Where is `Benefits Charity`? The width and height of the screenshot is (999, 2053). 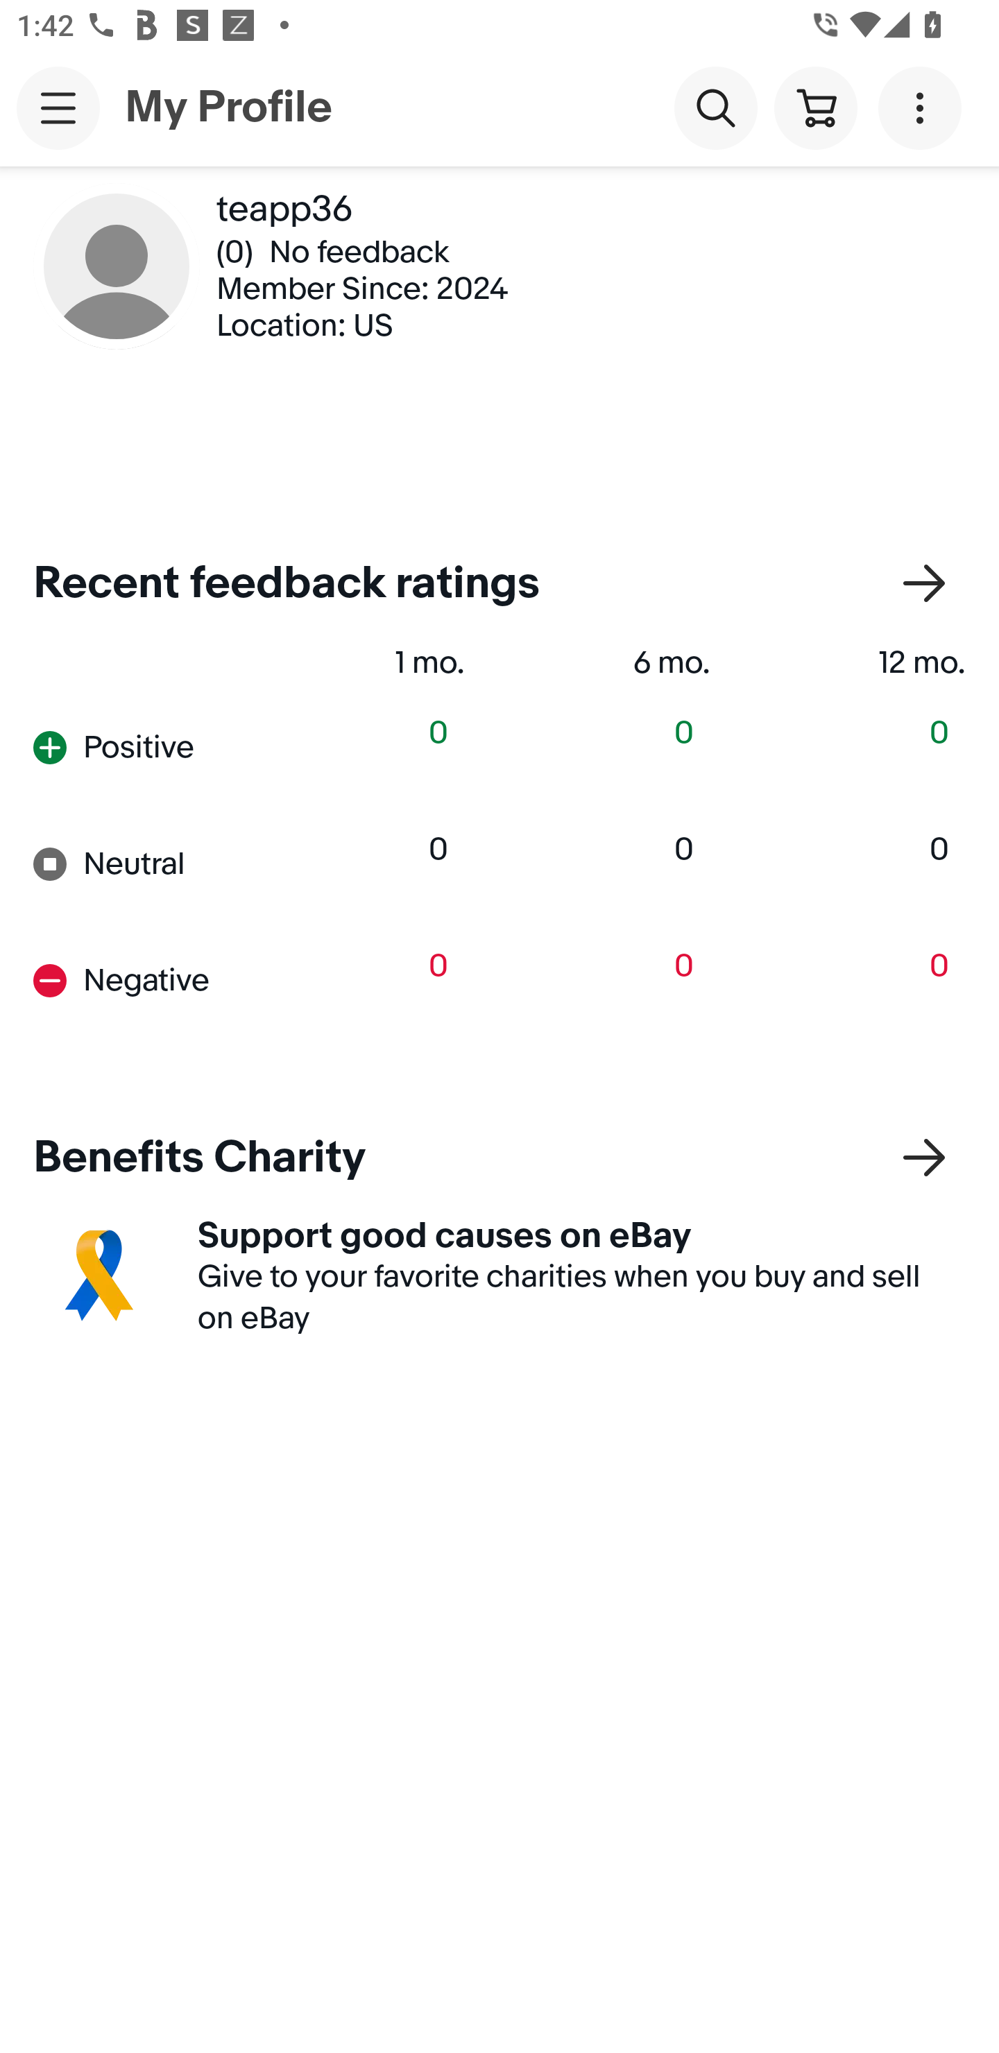
Benefits Charity is located at coordinates (499, 1158).